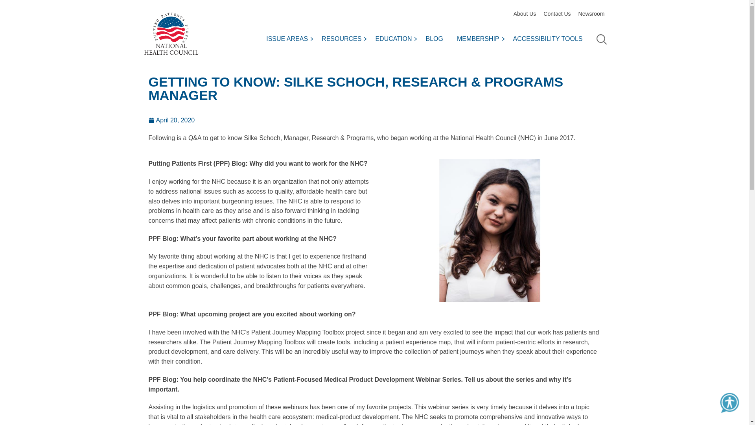  What do you see at coordinates (558, 14) in the screenshot?
I see `Contact Us` at bounding box center [558, 14].